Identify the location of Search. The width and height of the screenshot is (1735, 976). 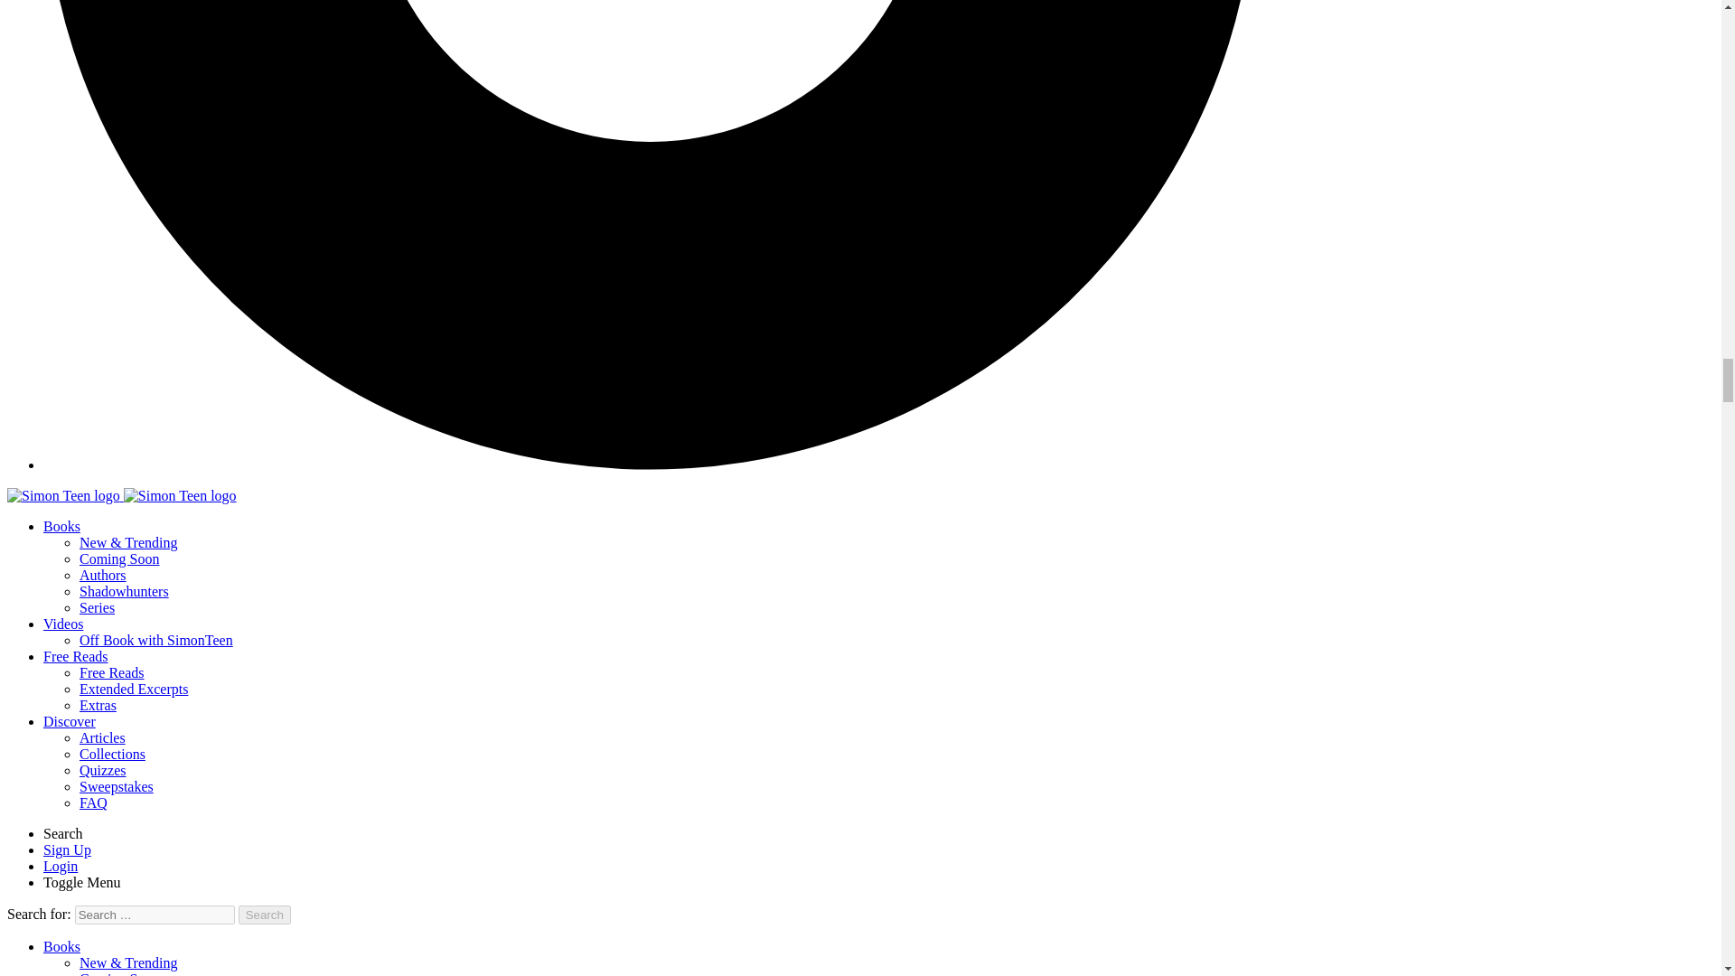
(63, 833).